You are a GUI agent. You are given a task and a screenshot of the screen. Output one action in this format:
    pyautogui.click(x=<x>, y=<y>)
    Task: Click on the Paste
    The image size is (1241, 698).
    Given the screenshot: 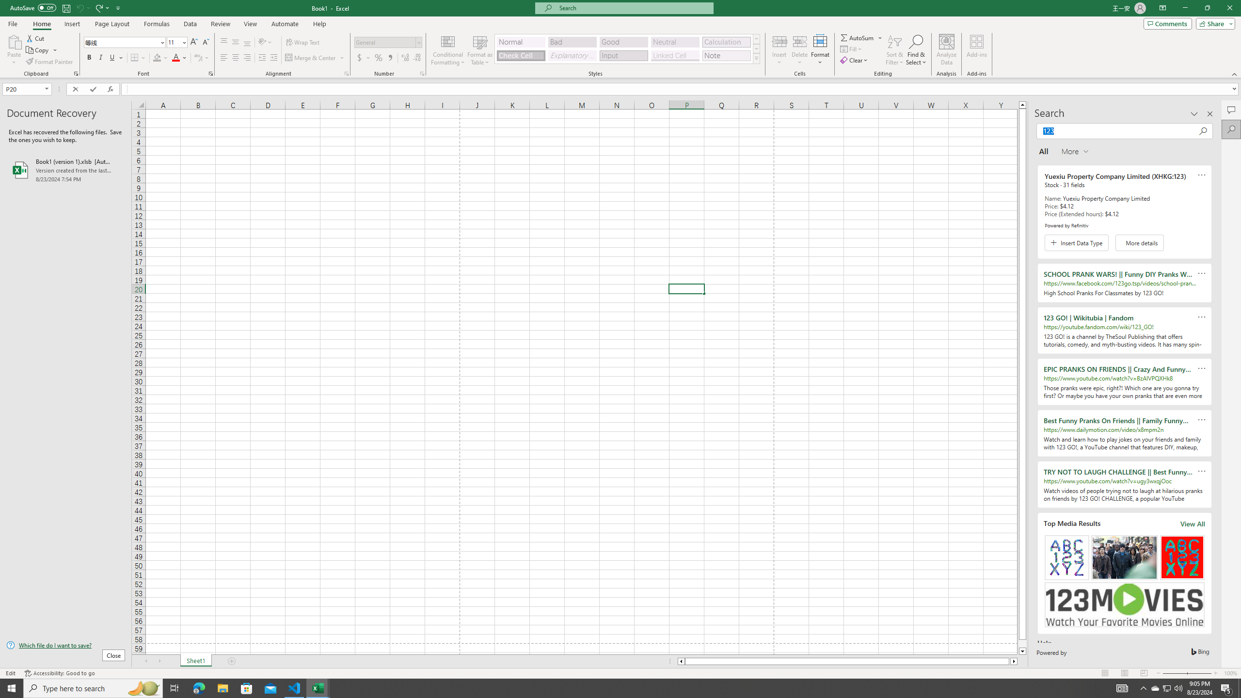 What is the action you would take?
    pyautogui.click(x=14, y=50)
    